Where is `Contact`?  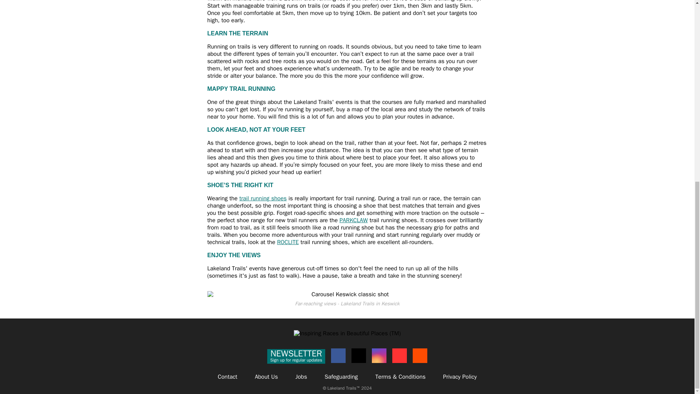
Contact is located at coordinates (227, 376).